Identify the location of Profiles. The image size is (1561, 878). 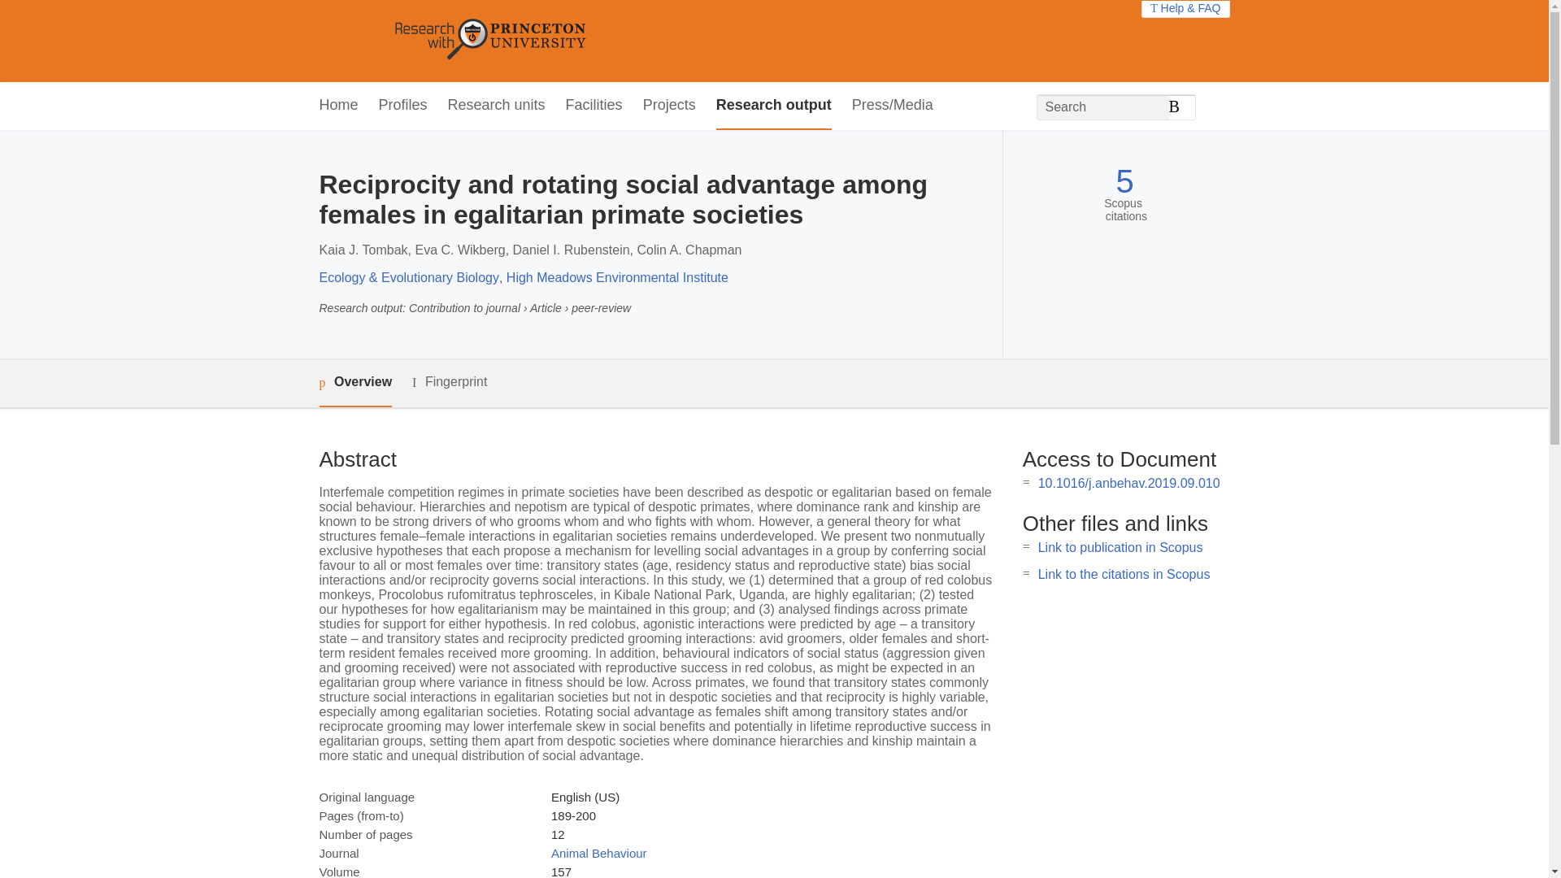
(403, 106).